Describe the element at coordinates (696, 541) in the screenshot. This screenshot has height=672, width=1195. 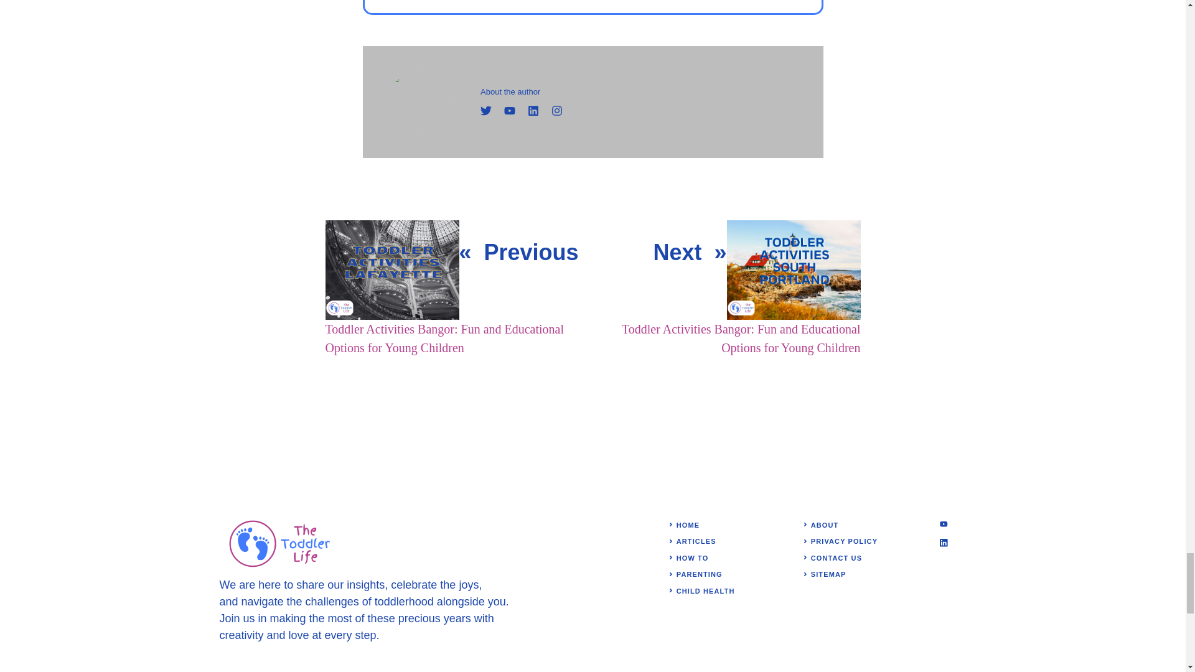
I see `ARTICLES` at that location.